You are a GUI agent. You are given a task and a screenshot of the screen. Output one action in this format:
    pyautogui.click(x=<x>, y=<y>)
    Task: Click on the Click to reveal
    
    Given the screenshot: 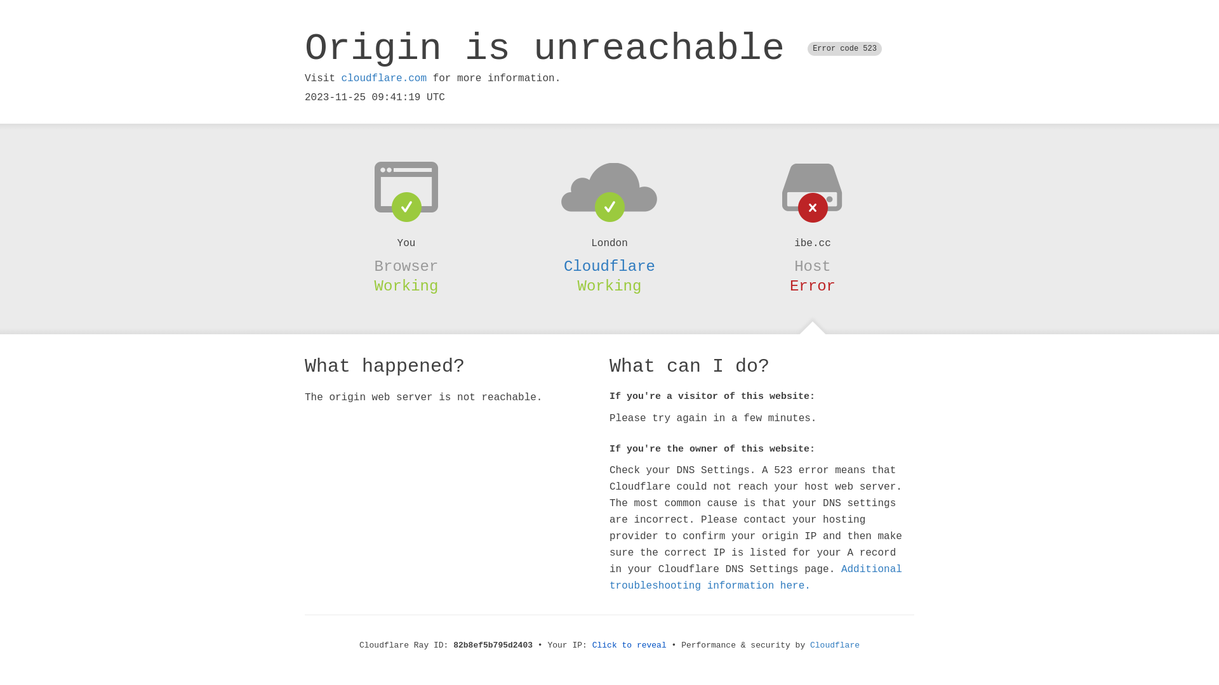 What is the action you would take?
    pyautogui.click(x=630, y=646)
    